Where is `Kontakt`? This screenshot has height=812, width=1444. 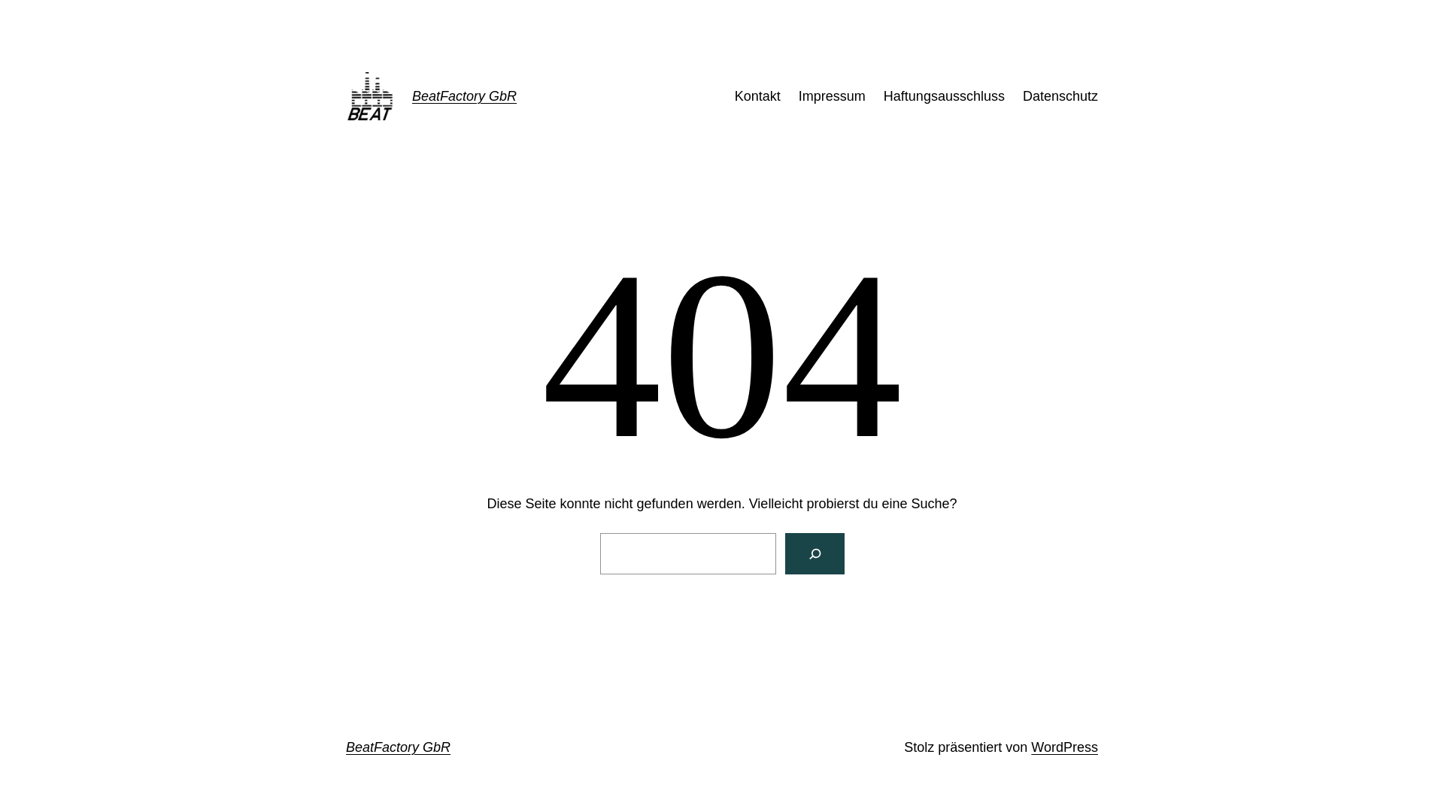 Kontakt is located at coordinates (758, 96).